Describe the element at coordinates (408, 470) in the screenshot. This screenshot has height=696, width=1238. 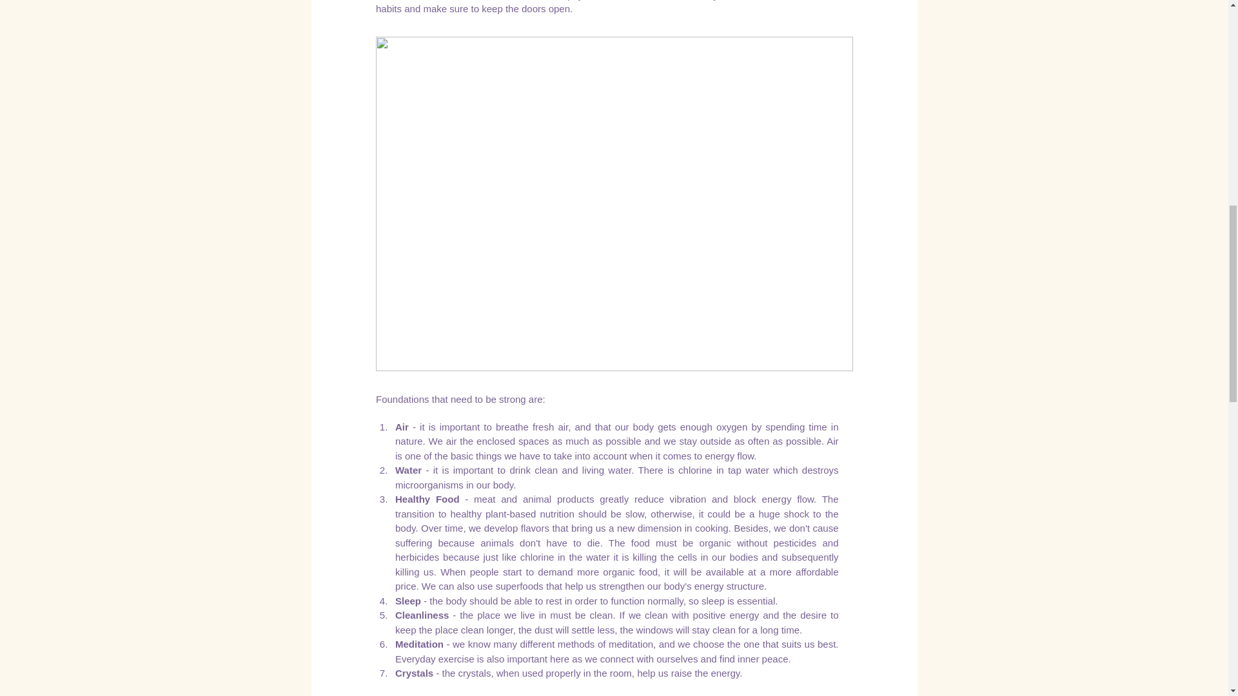
I see `Water` at that location.